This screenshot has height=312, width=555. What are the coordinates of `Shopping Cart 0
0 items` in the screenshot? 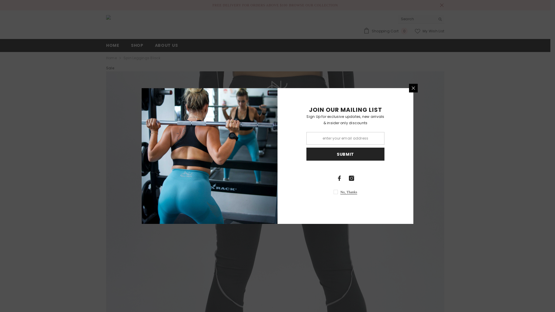 It's located at (386, 31).